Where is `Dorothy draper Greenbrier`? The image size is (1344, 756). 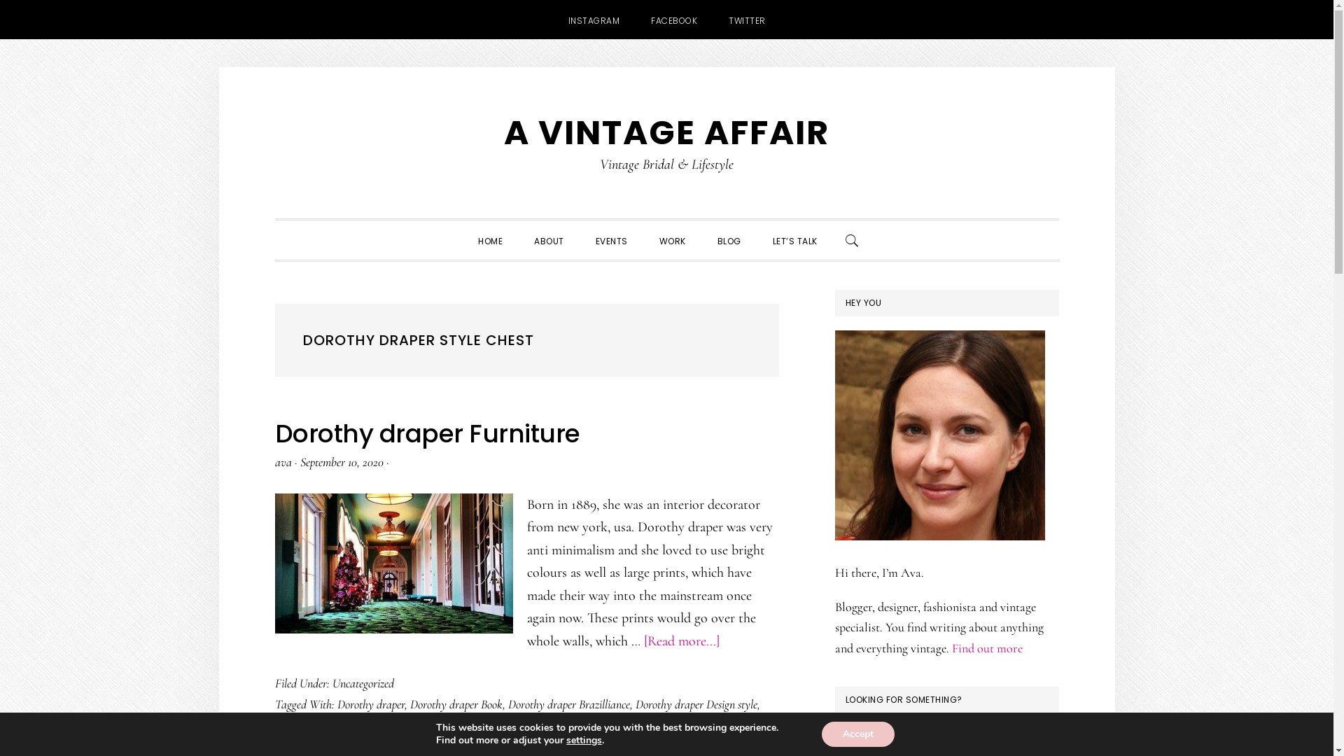
Dorothy draper Greenbrier is located at coordinates (560, 724).